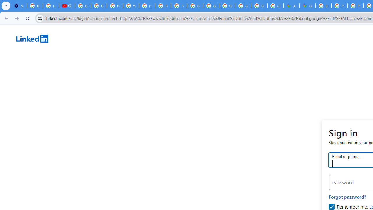 The height and width of the screenshot is (210, 373). I want to click on Create your Google Account, so click(275, 6).